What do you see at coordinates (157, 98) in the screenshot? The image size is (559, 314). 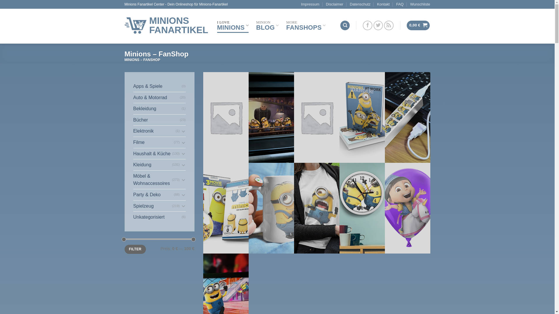 I see `Auto & Motorrad` at bounding box center [157, 98].